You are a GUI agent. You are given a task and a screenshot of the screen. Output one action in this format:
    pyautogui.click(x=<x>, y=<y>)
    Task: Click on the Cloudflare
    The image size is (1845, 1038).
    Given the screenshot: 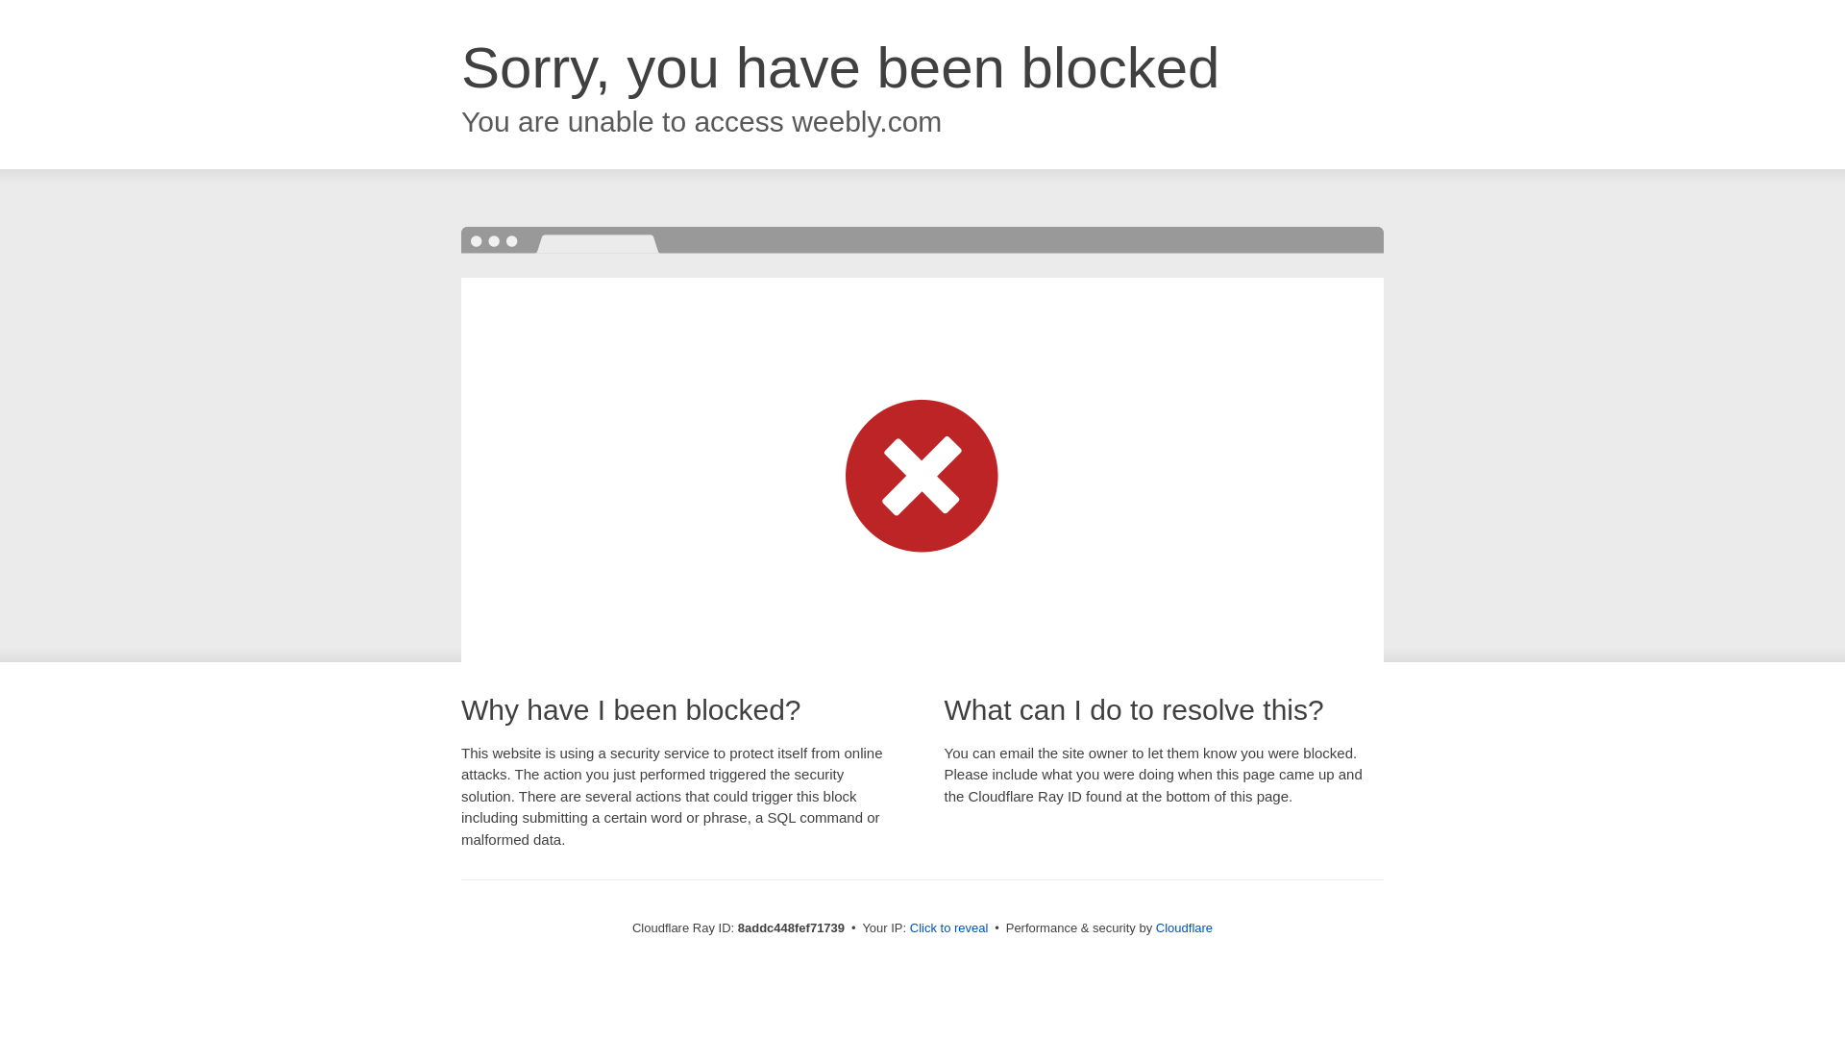 What is the action you would take?
    pyautogui.click(x=1184, y=927)
    